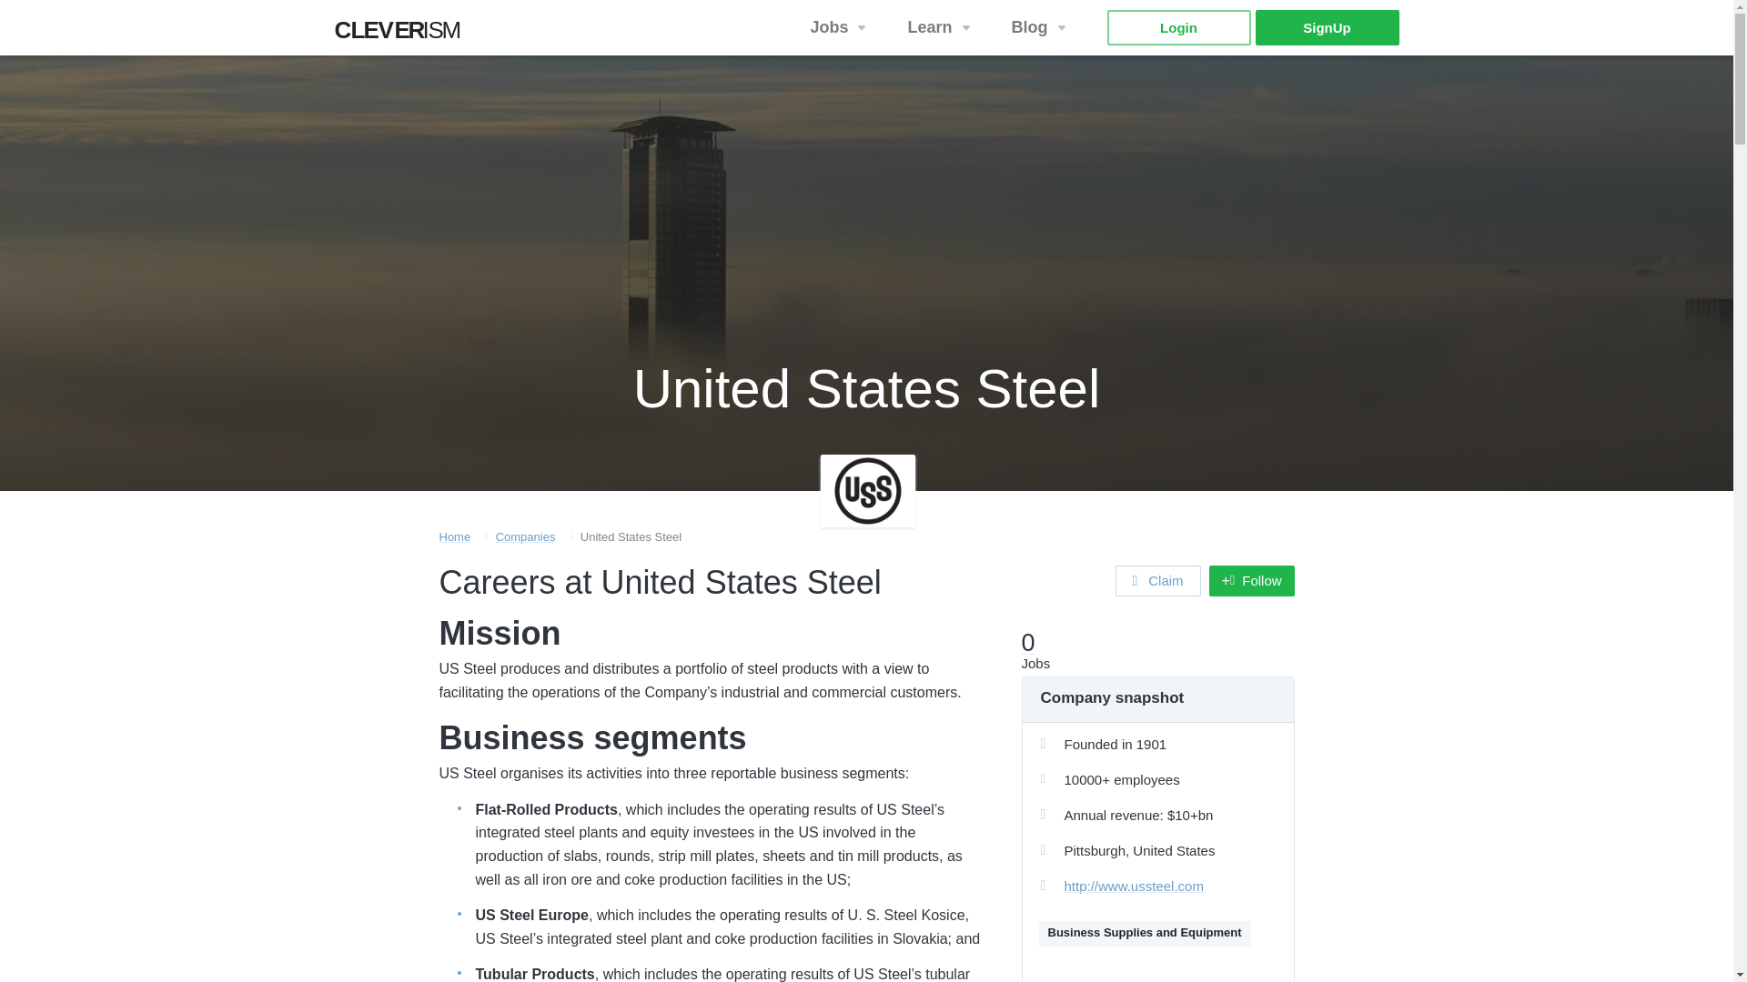 Image resolution: width=1747 pixels, height=982 pixels. What do you see at coordinates (1041, 27) in the screenshot?
I see `Companies` at bounding box center [1041, 27].